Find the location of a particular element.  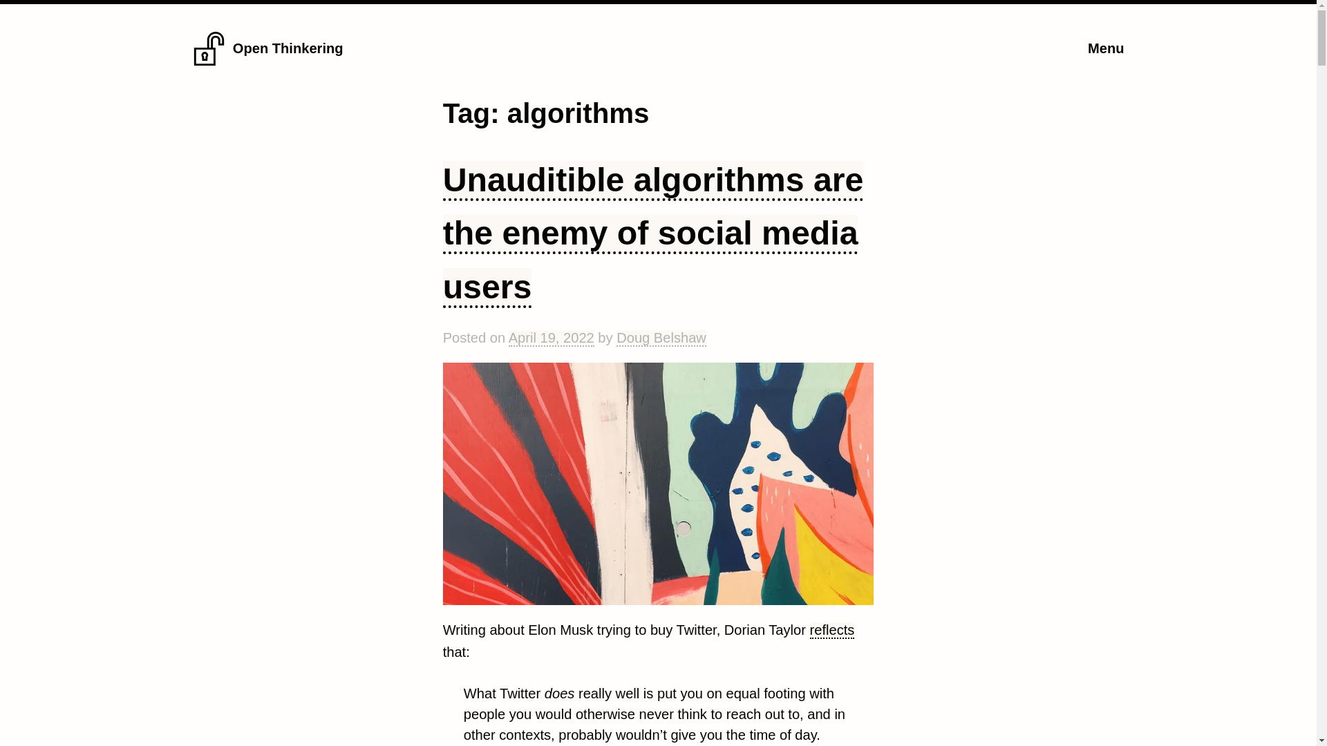

Home is located at coordinates (209, 61).